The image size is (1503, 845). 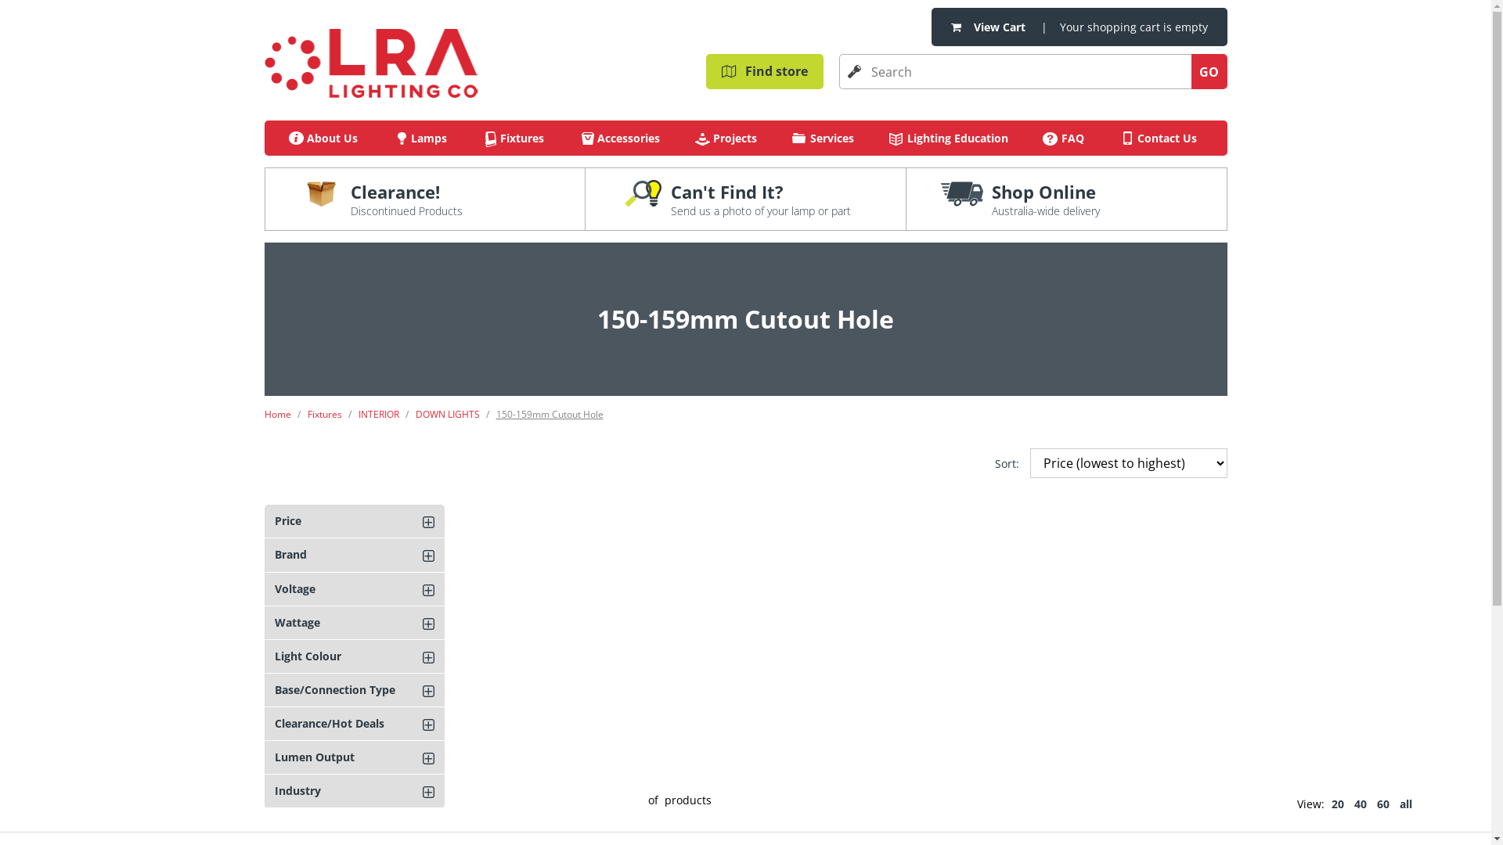 What do you see at coordinates (949, 138) in the screenshot?
I see `Lighting Education` at bounding box center [949, 138].